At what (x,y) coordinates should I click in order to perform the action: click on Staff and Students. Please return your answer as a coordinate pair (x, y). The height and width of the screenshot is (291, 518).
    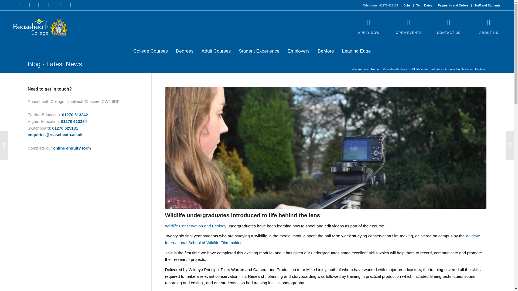
    Looking at the image, I should click on (487, 5).